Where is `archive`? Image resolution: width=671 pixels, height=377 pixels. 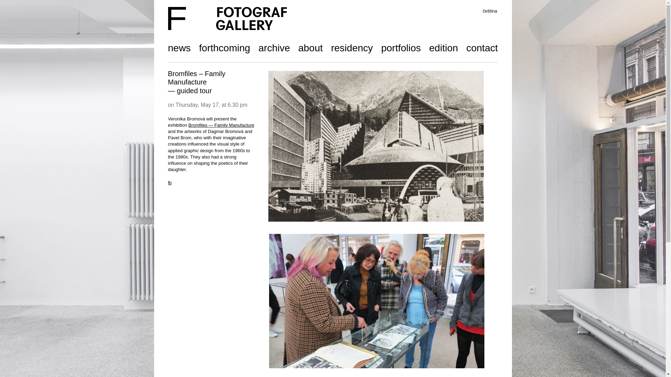
archive is located at coordinates (274, 49).